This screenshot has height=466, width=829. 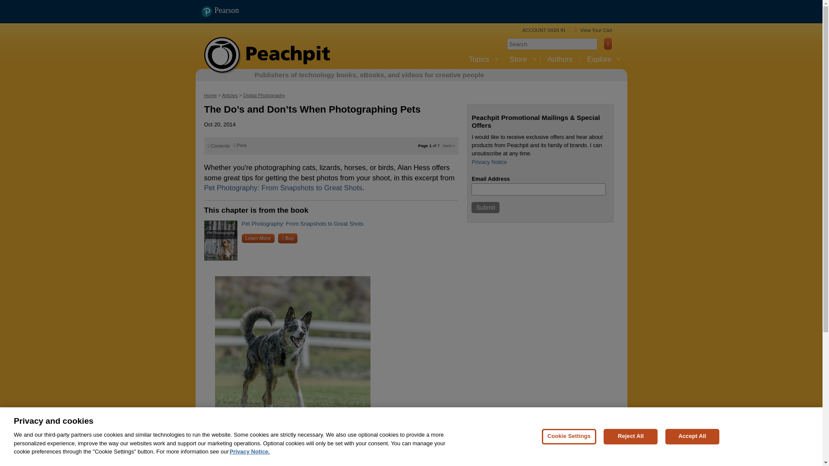 I want to click on Learn More, so click(x=258, y=238).